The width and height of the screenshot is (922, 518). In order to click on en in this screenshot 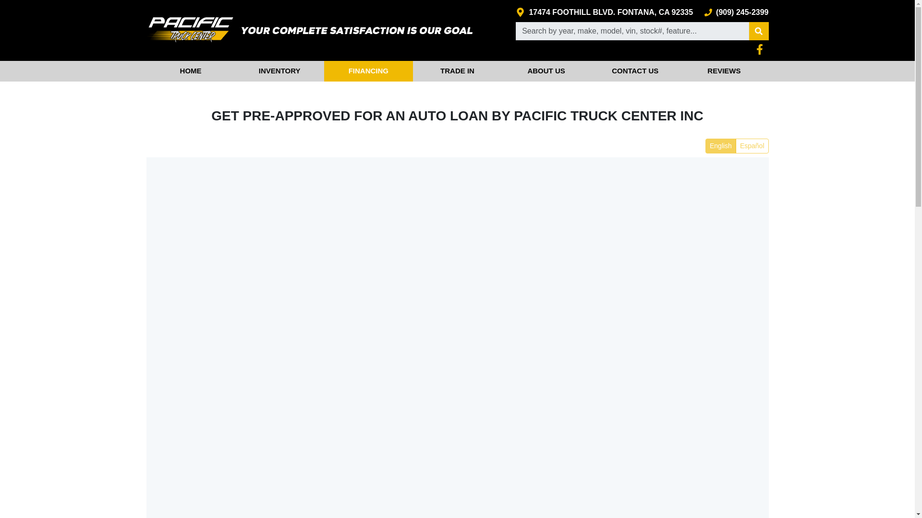, I will do `click(708, 142)`.